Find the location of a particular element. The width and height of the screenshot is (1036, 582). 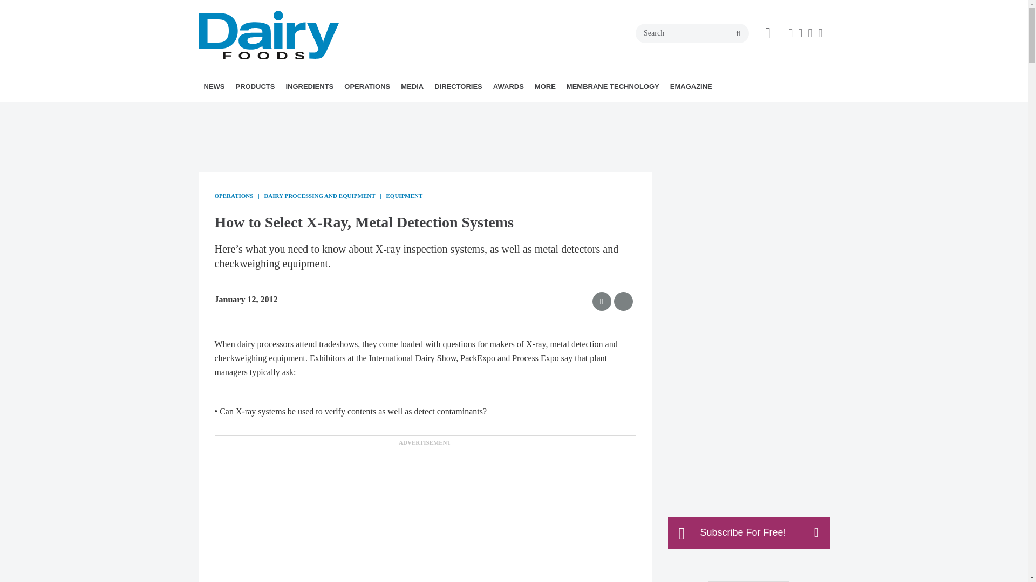

PREBIOTICS is located at coordinates (373, 111).